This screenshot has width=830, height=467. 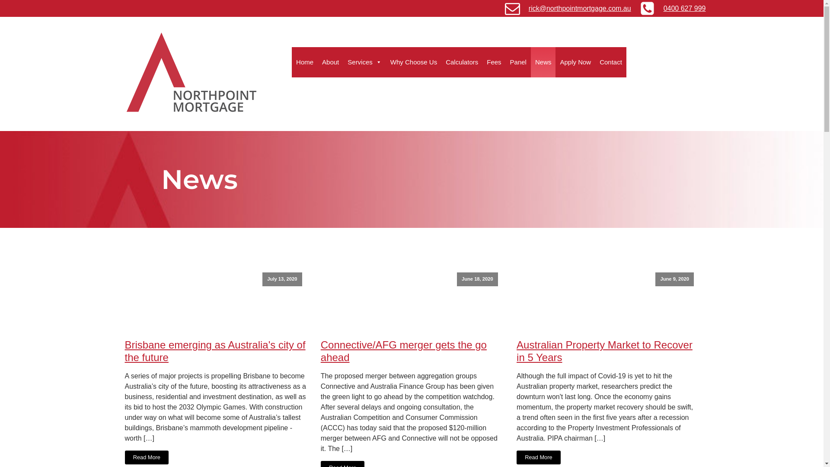 What do you see at coordinates (608, 300) in the screenshot?
I see `June 9, 2020` at bounding box center [608, 300].